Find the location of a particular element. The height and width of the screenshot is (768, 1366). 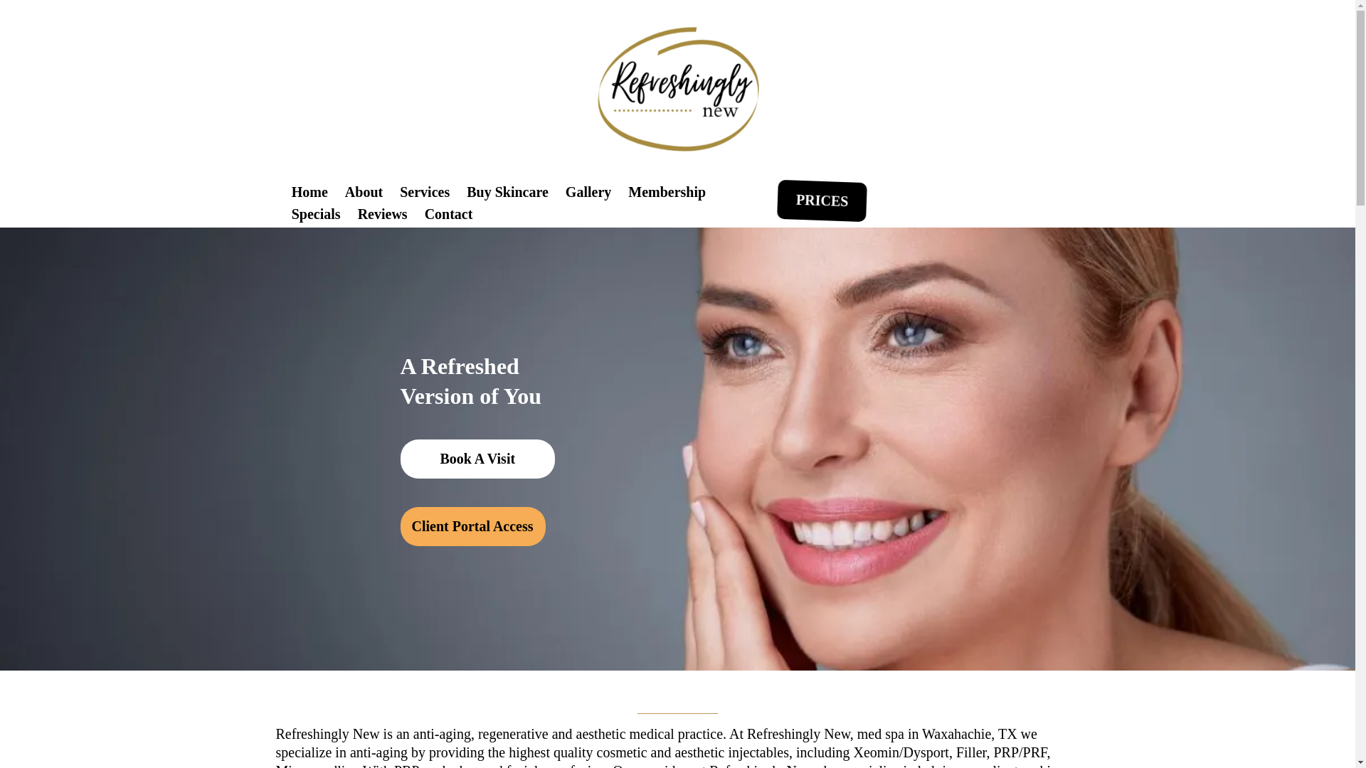

Contact is located at coordinates (449, 215).